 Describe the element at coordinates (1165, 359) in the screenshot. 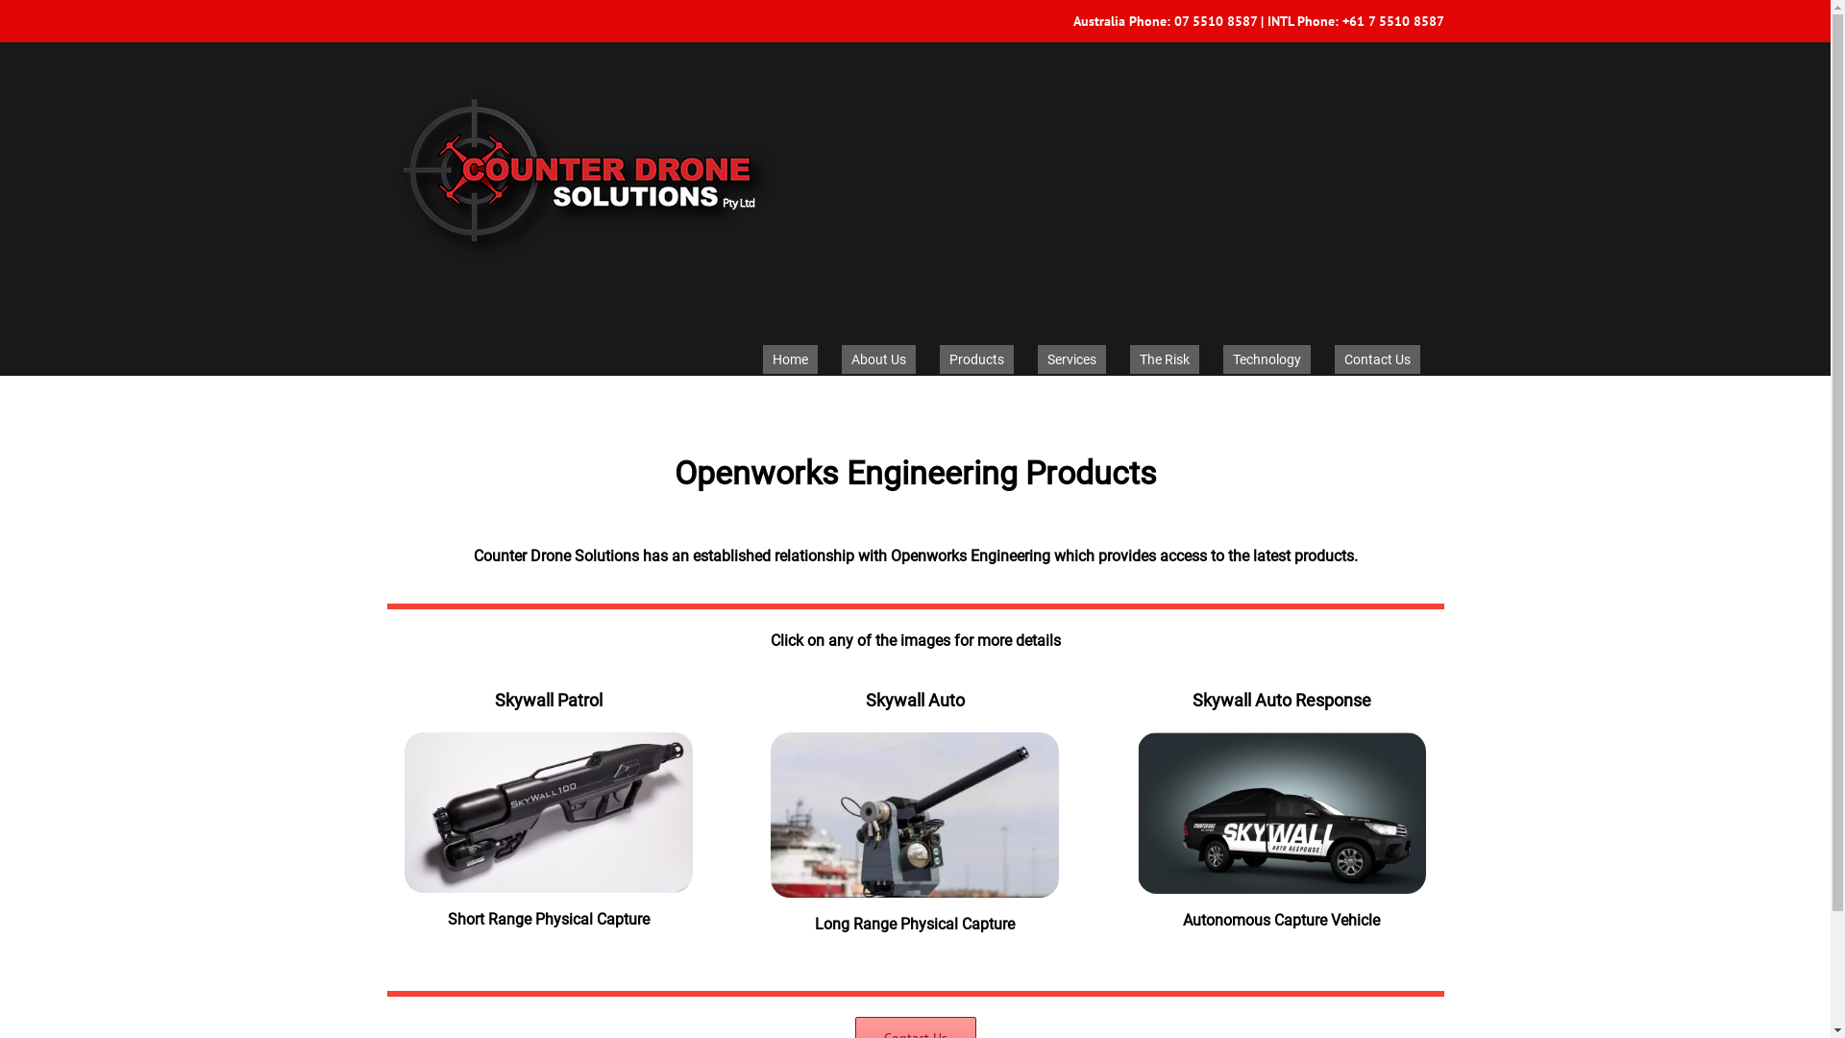

I see `The Risk` at that location.